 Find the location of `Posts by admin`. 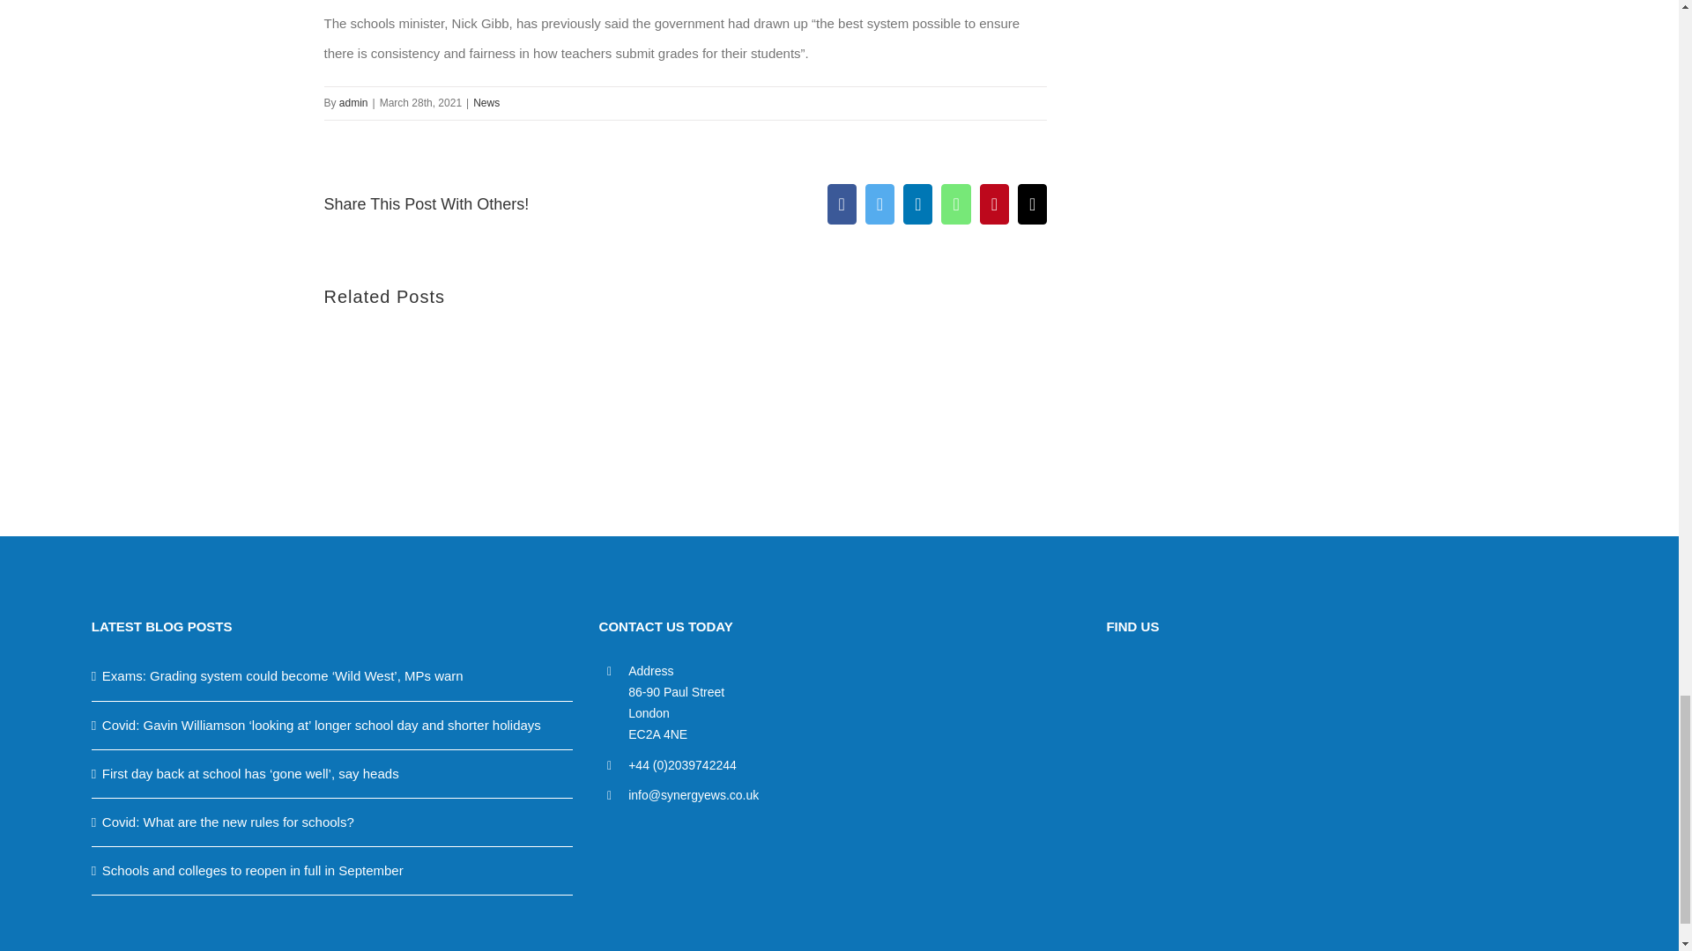

Posts by admin is located at coordinates (354, 103).